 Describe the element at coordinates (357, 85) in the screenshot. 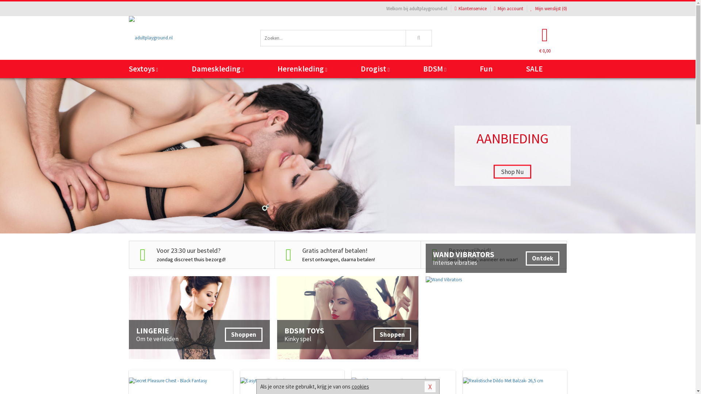

I see `Masturbators` at that location.